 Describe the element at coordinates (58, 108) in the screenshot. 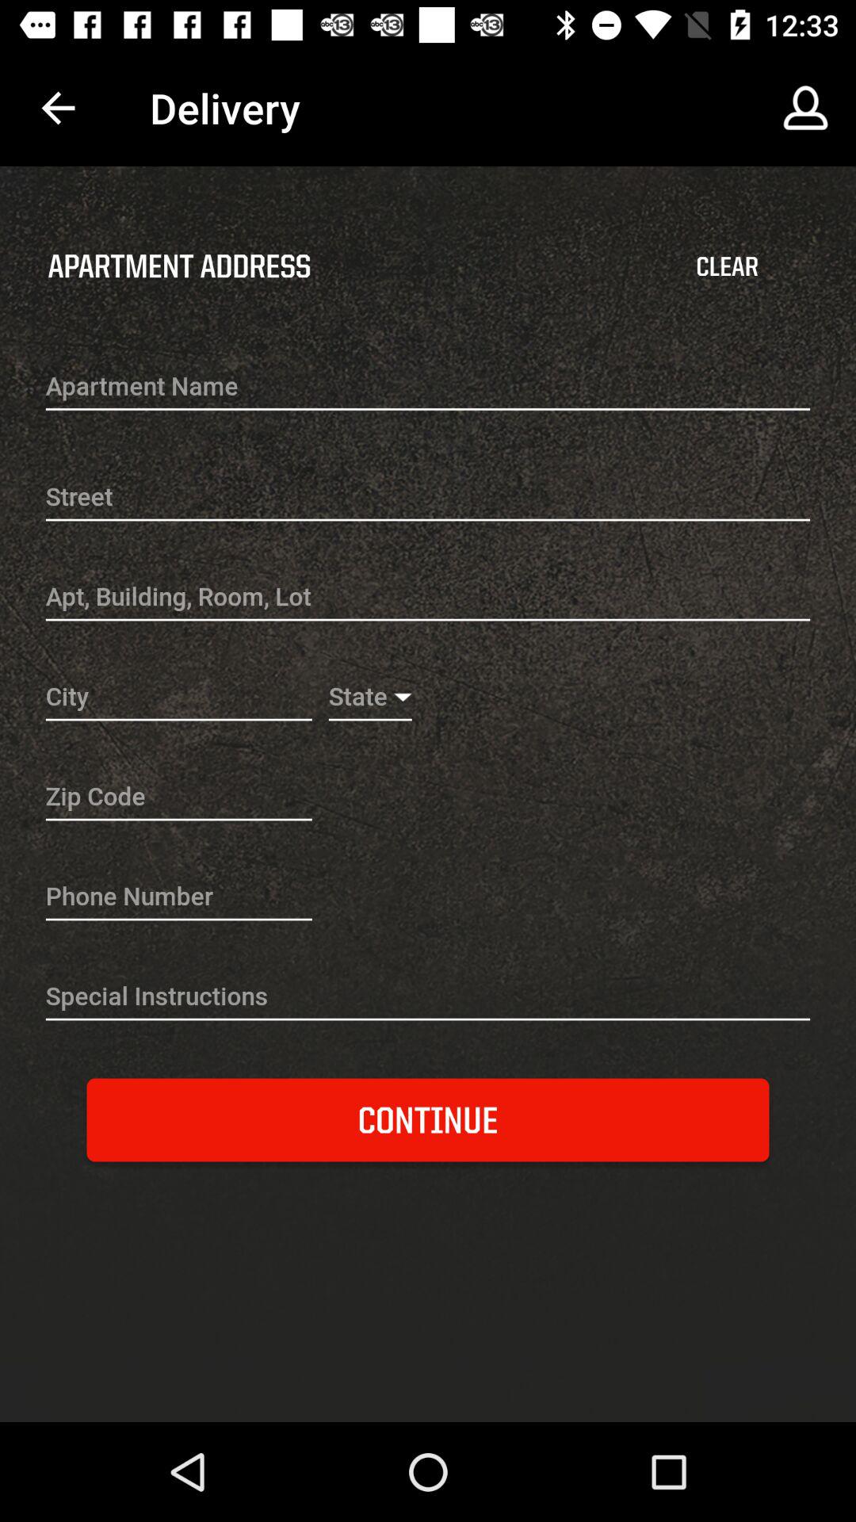

I see `select the item above the apartment address item` at that location.